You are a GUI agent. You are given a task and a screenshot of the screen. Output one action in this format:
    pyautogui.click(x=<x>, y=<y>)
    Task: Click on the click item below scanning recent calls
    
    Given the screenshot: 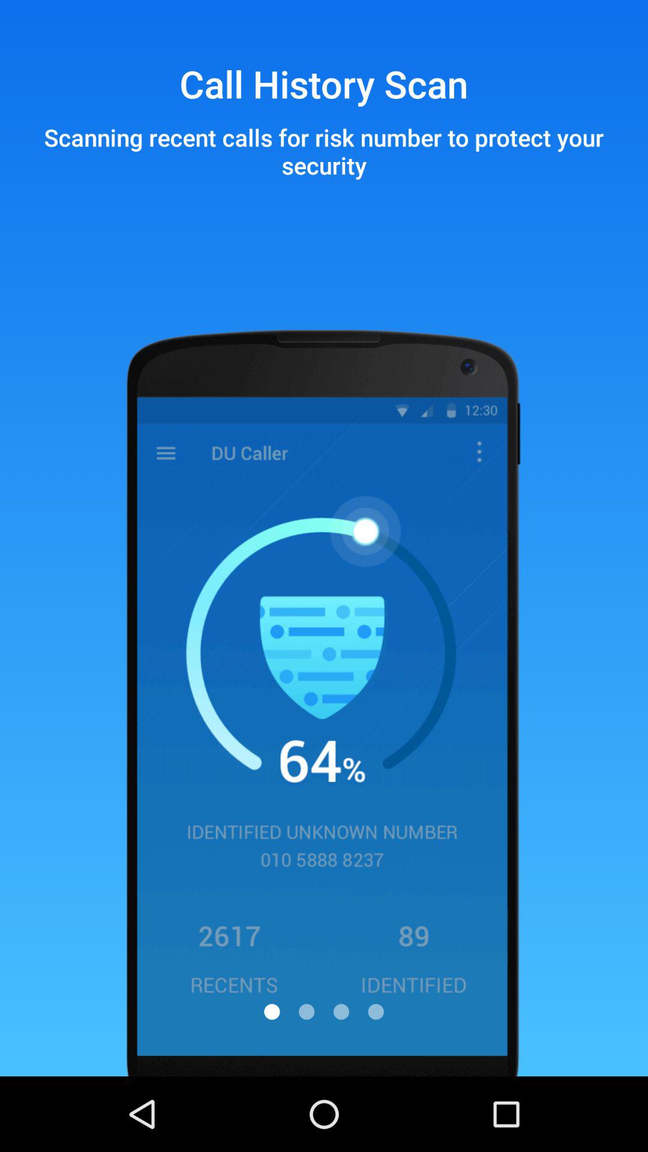 What is the action you would take?
    pyautogui.click(x=376, y=1012)
    